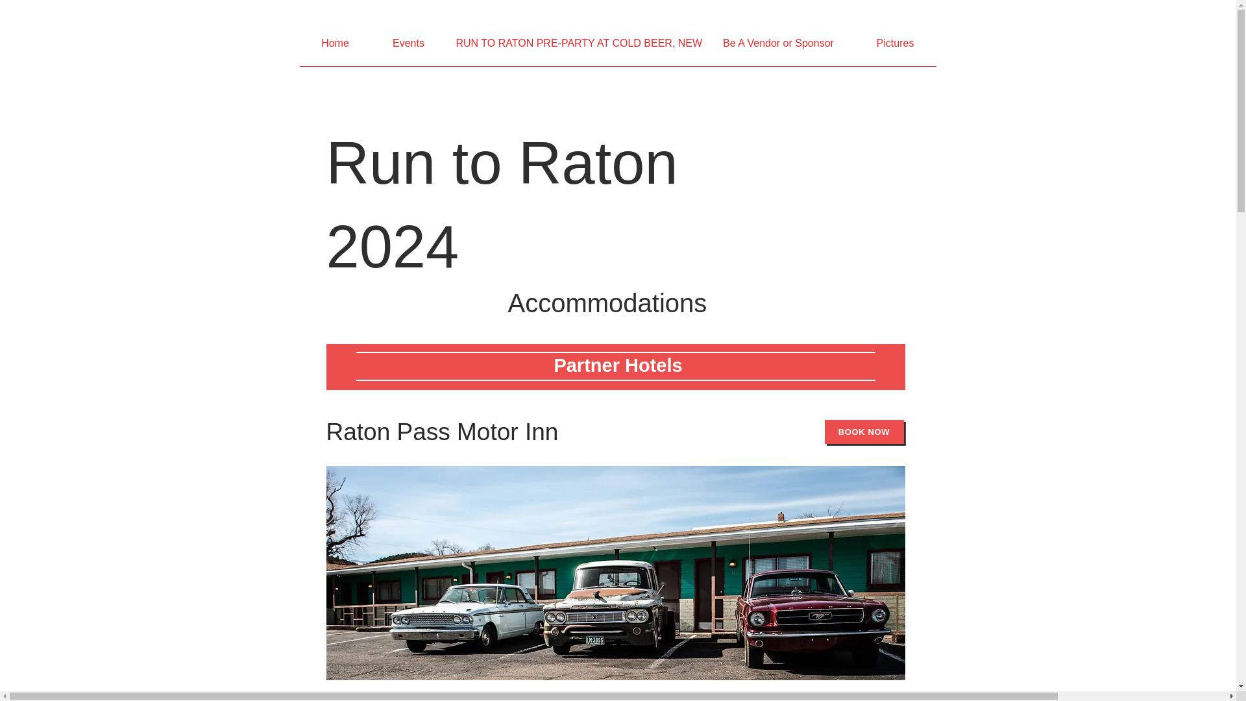 The height and width of the screenshot is (701, 1246). I want to click on Raton Pass Motor Inn, so click(441, 431).